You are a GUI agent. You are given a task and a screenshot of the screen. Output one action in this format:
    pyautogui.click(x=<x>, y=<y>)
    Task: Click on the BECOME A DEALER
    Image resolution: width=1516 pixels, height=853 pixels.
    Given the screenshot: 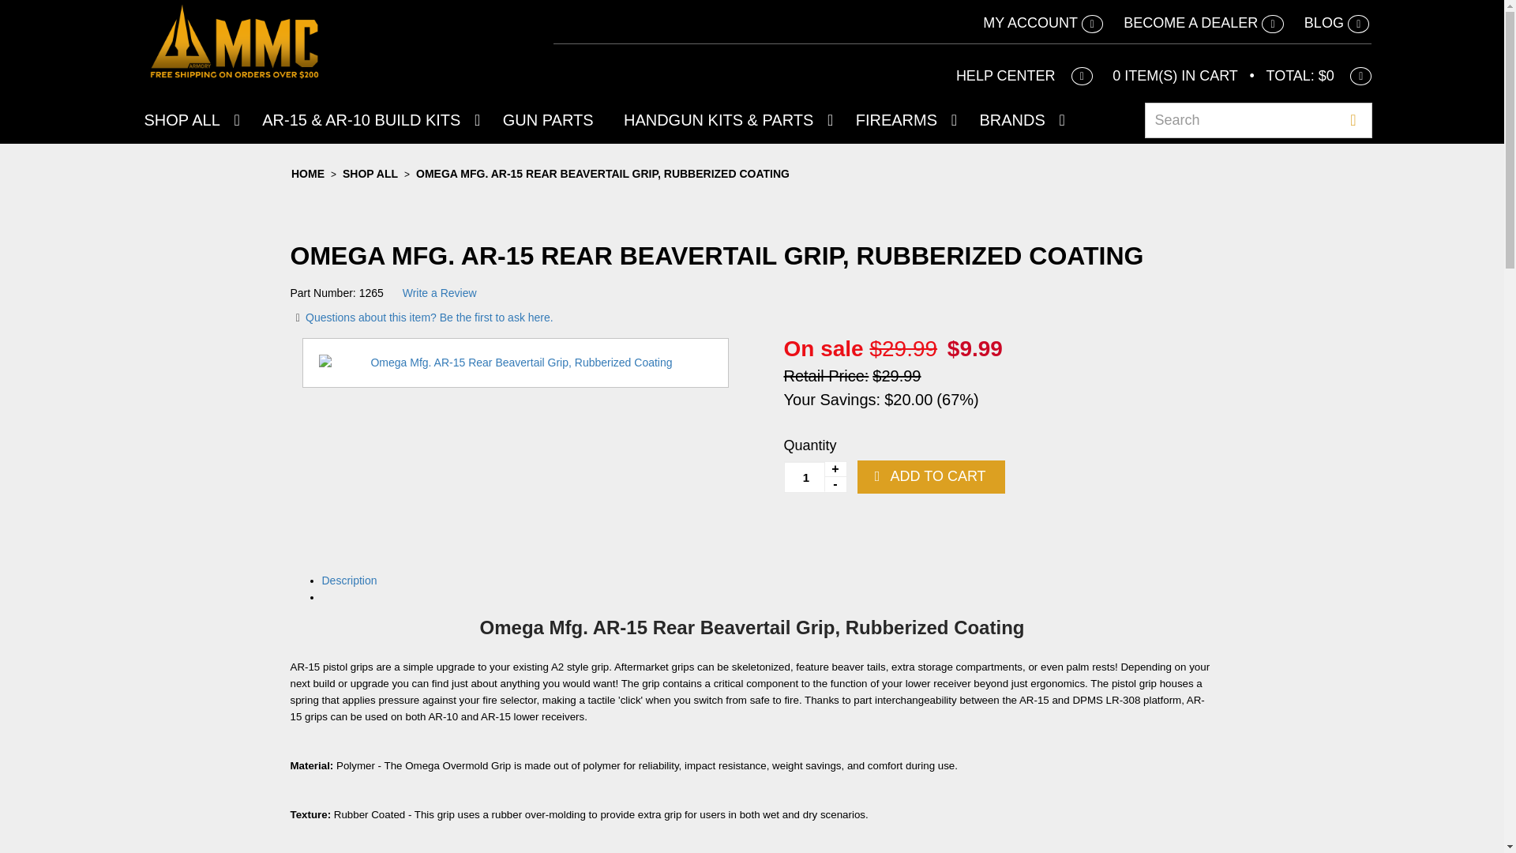 What is the action you would take?
    pyautogui.click(x=1203, y=24)
    